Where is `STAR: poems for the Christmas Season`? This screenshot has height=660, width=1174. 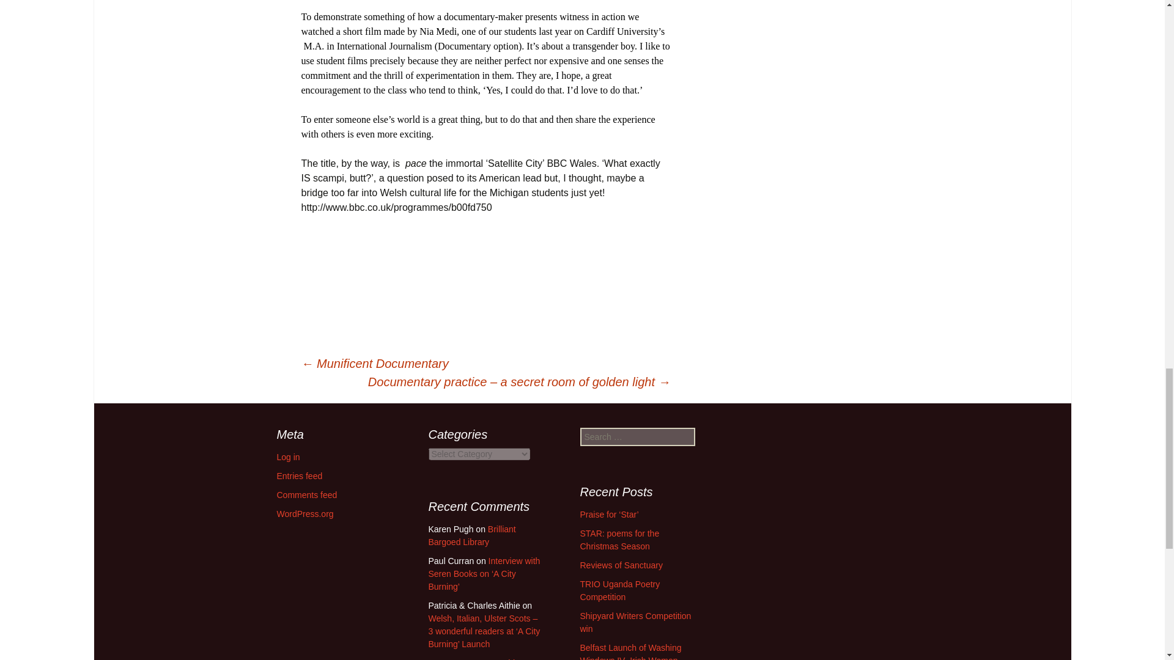 STAR: poems for the Christmas Season is located at coordinates (619, 540).